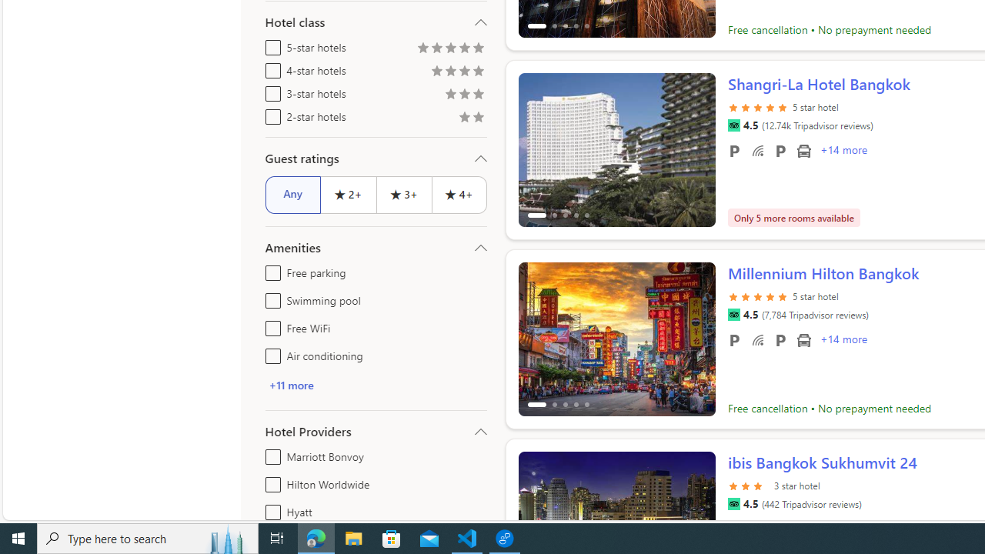  Describe the element at coordinates (376, 159) in the screenshot. I see `Guest ratings` at that location.